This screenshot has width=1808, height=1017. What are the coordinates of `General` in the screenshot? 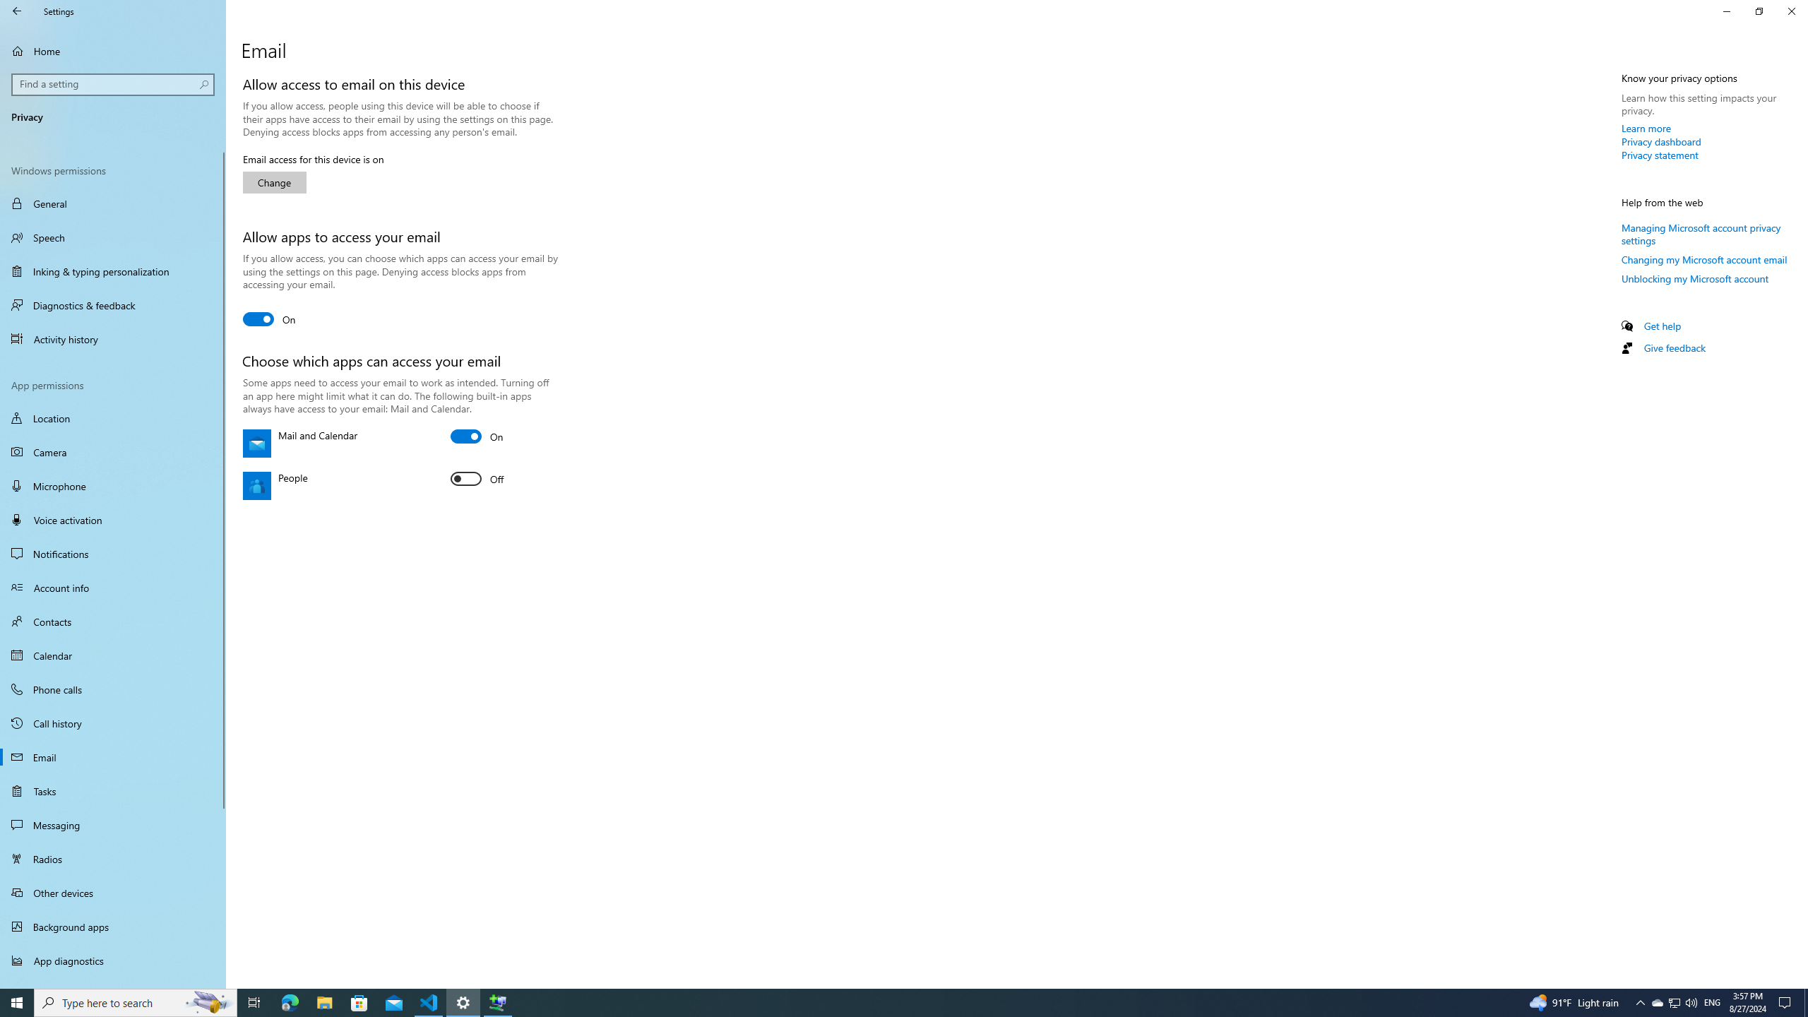 It's located at (113, 203).